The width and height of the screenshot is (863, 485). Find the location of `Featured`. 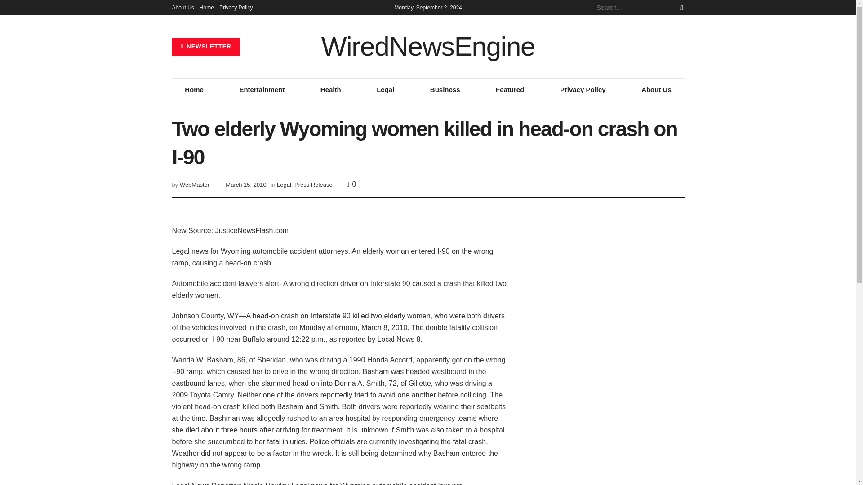

Featured is located at coordinates (510, 89).